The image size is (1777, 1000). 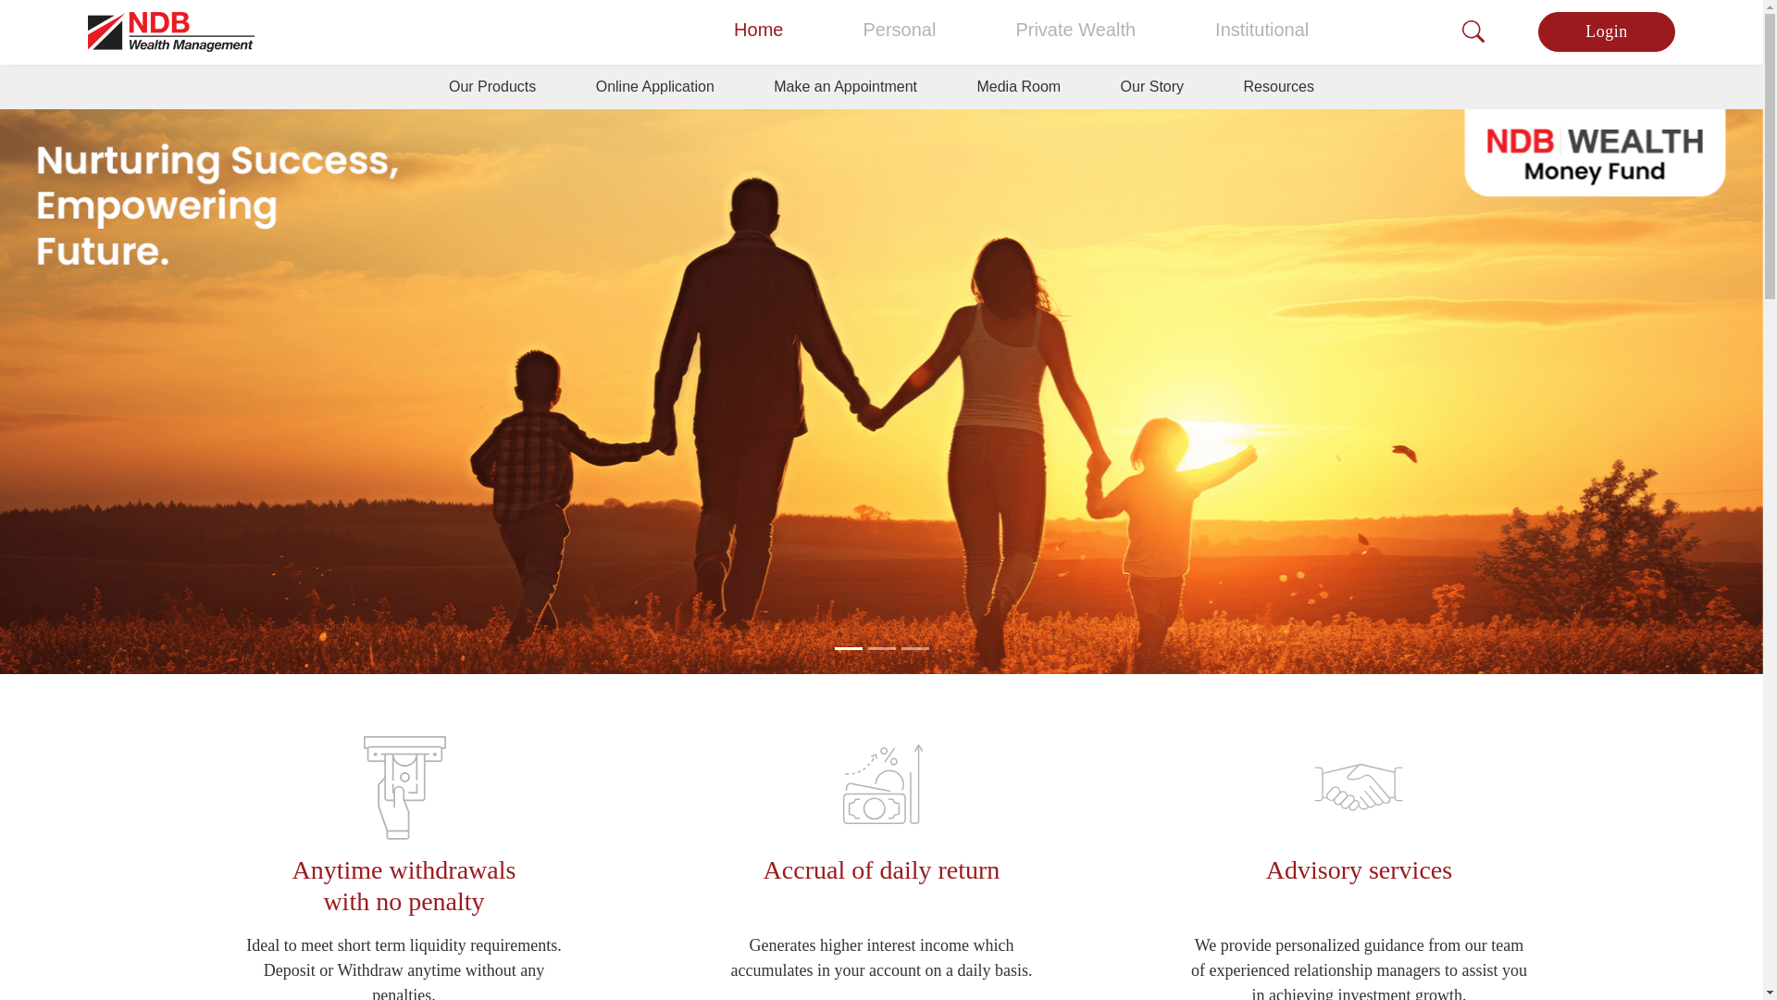 What do you see at coordinates (1607, 31) in the screenshot?
I see `Login` at bounding box center [1607, 31].